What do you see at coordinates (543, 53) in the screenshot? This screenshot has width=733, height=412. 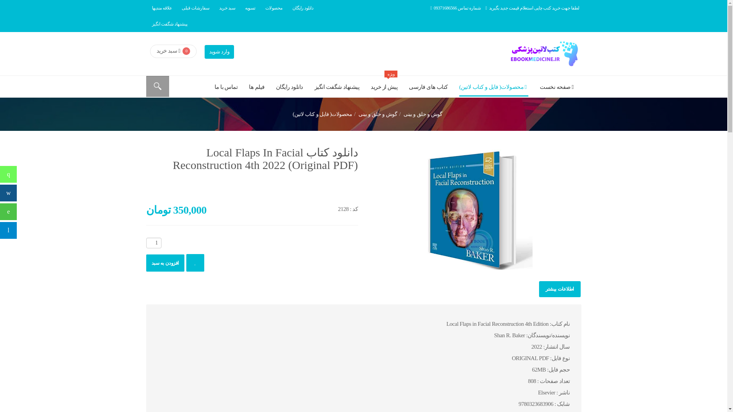 I see `ebookmedicine` at bounding box center [543, 53].